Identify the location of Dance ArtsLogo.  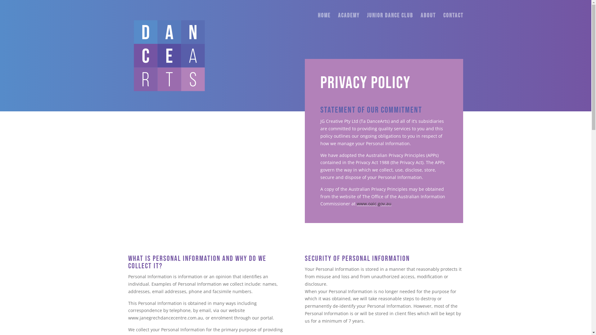
(169, 56).